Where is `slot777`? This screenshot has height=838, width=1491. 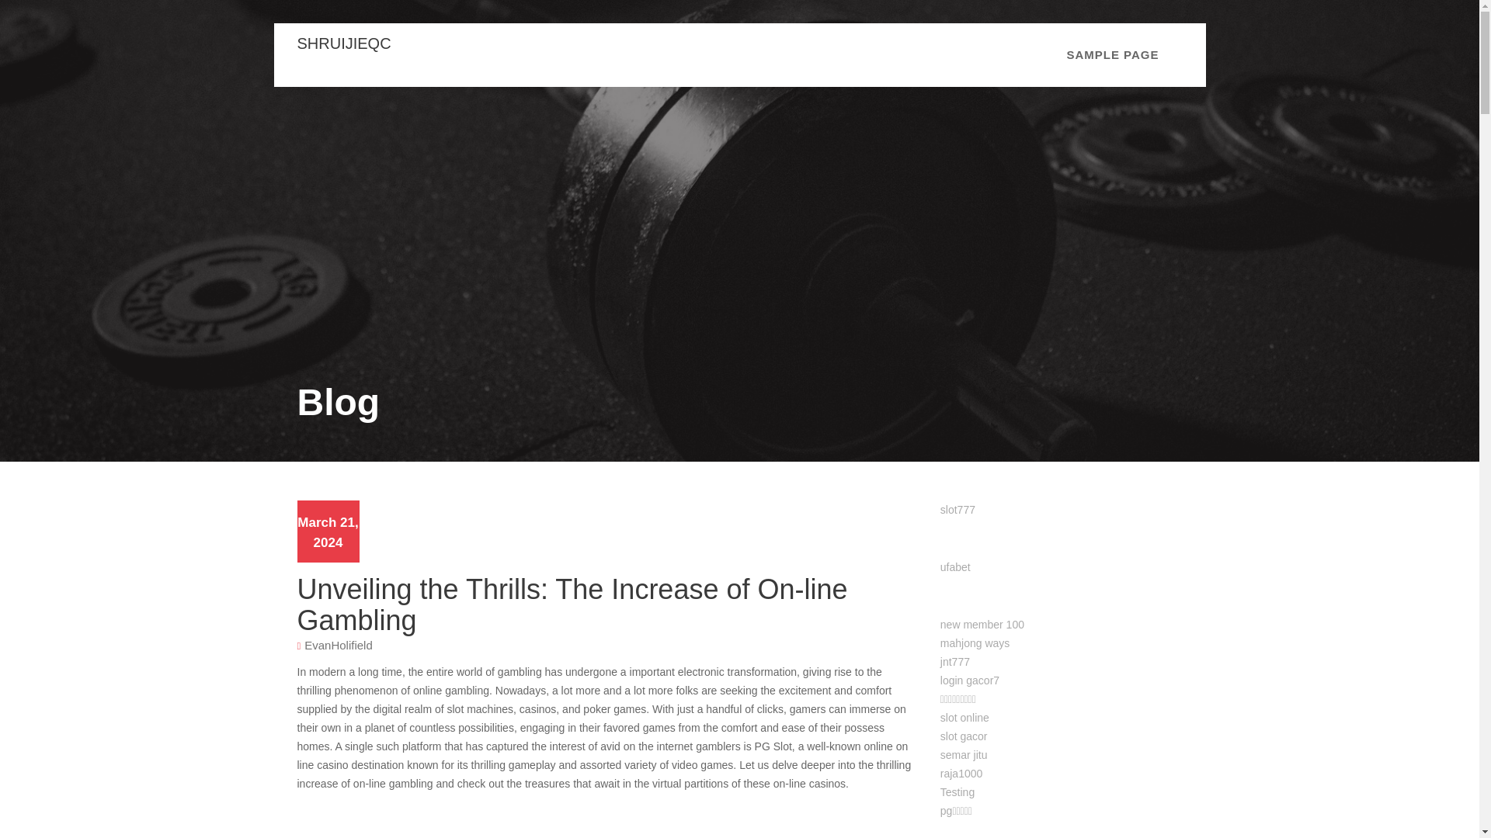
slot777 is located at coordinates (958, 510).